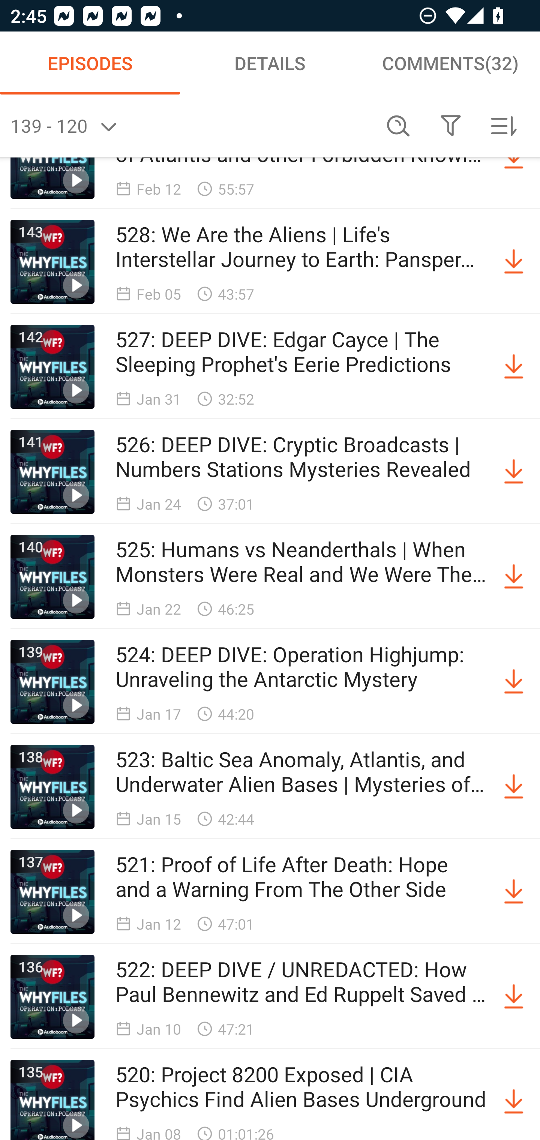 The height and width of the screenshot is (1140, 540). Describe the element at coordinates (191, 126) in the screenshot. I see `139 - 120 ` at that location.